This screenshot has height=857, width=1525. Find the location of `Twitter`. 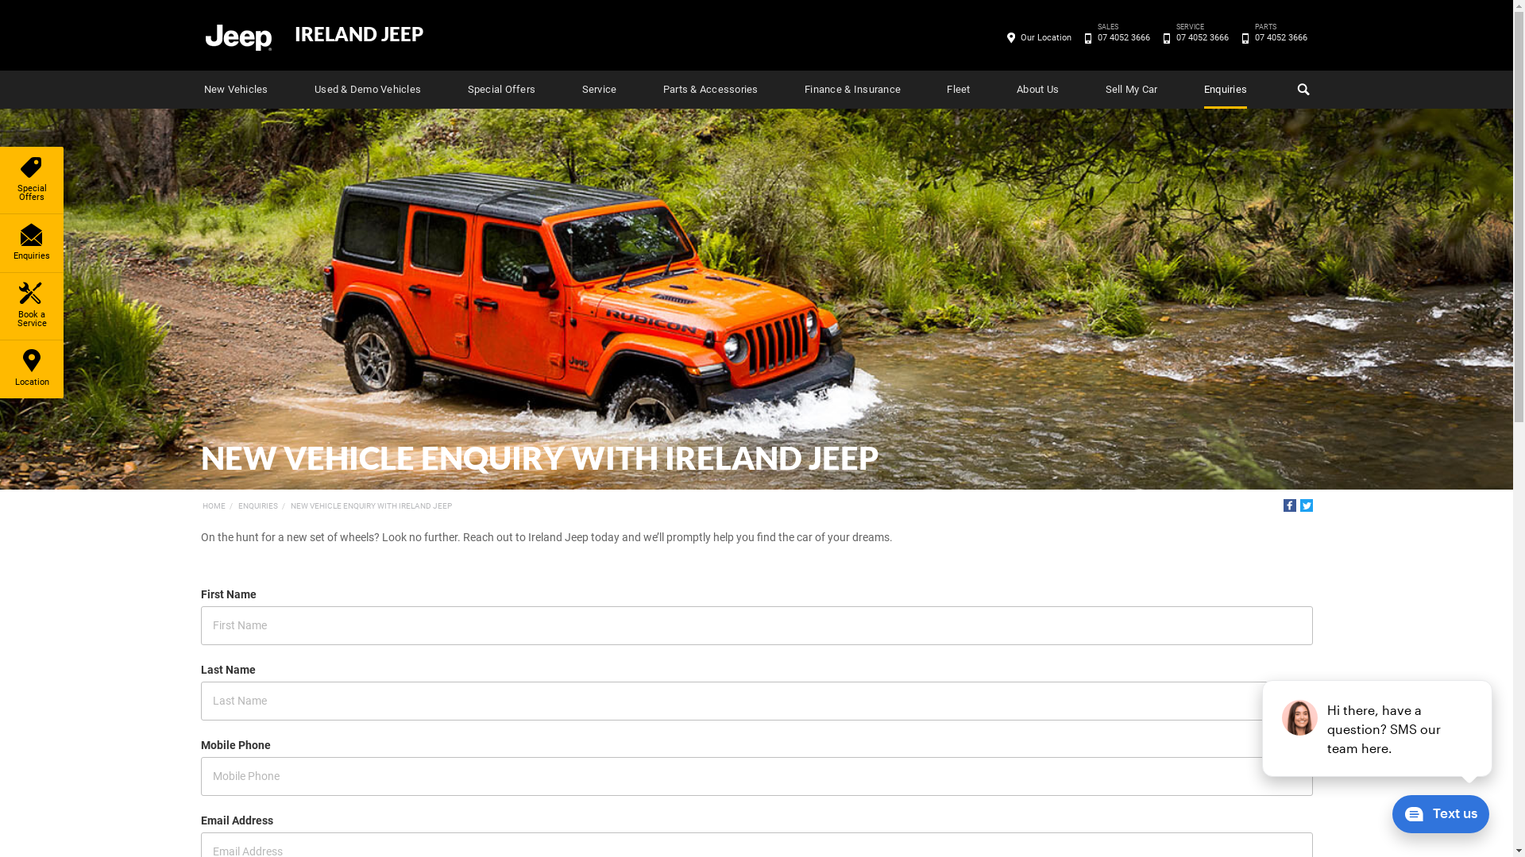

Twitter is located at coordinates (1306, 505).